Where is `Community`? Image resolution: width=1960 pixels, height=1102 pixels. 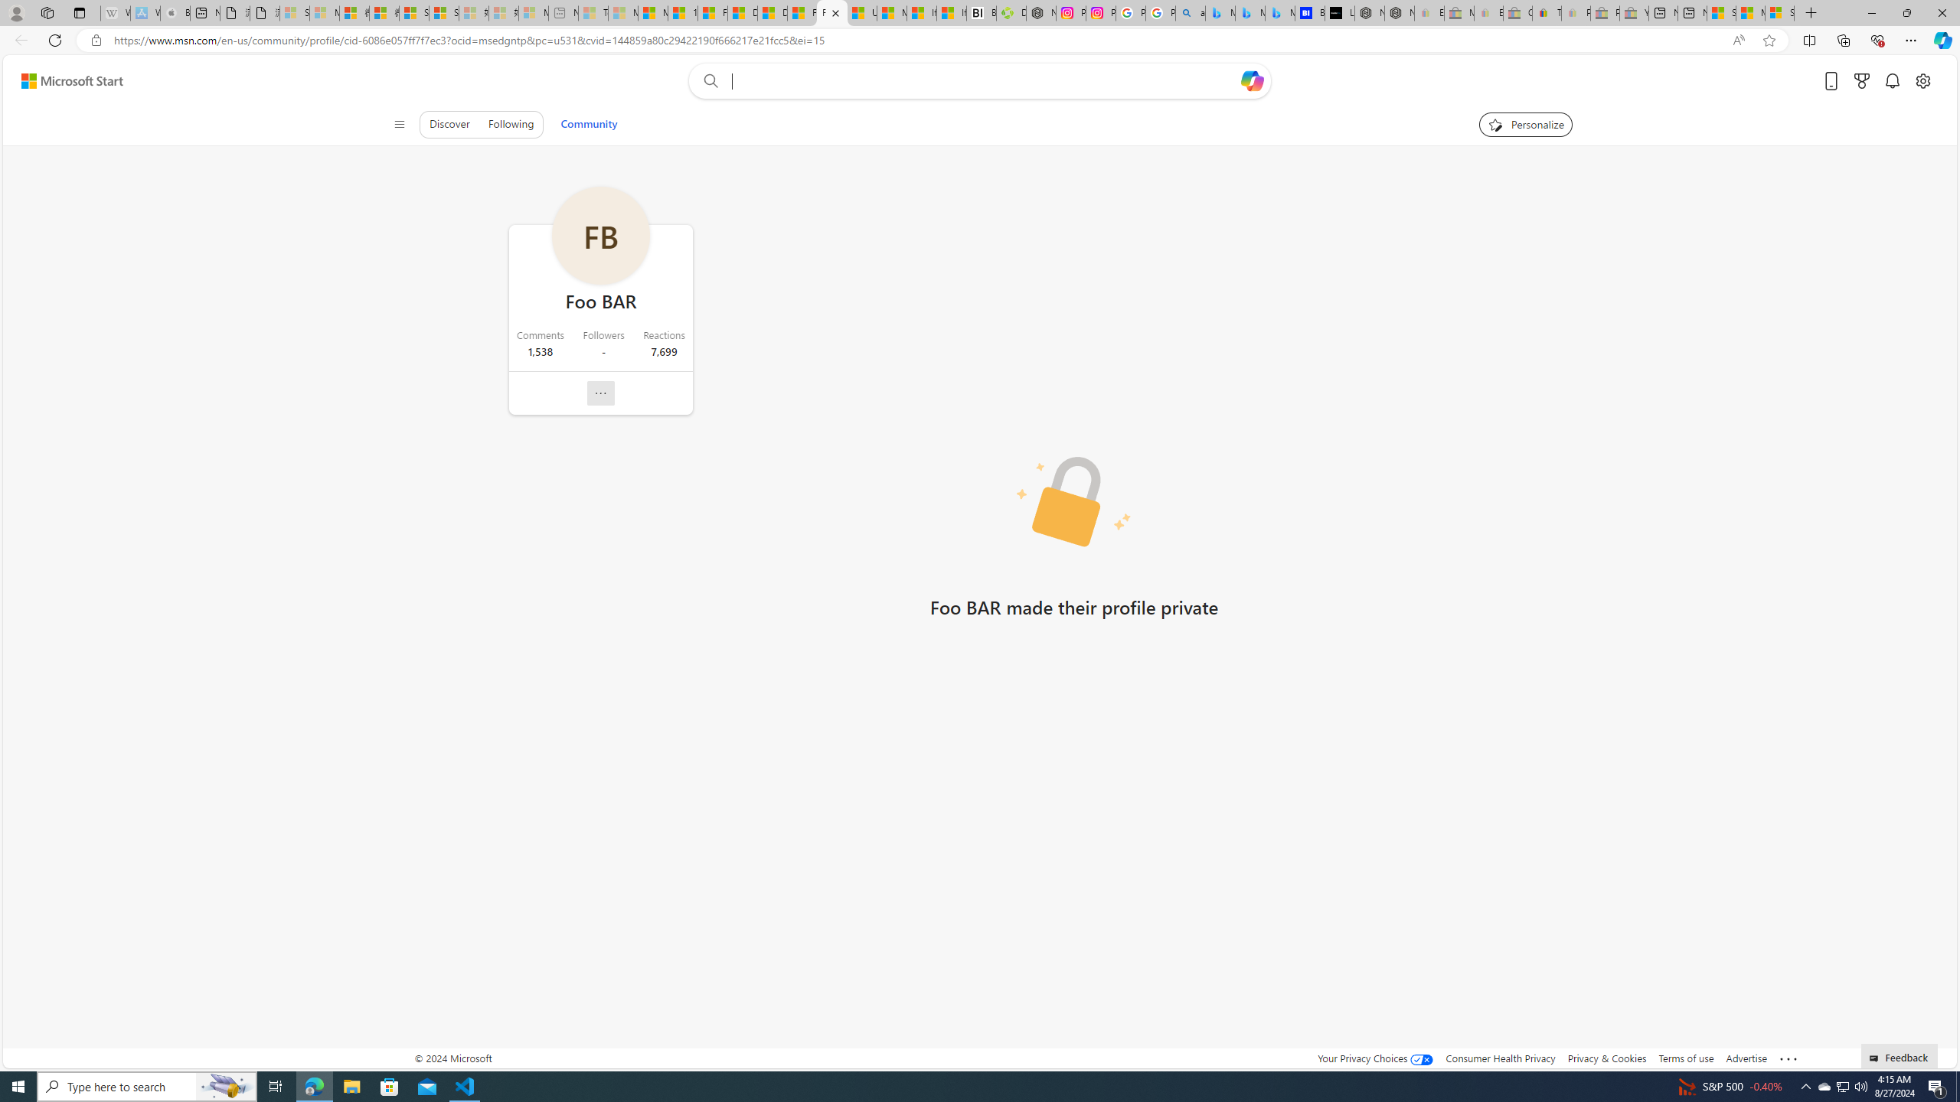 Community is located at coordinates (588, 124).